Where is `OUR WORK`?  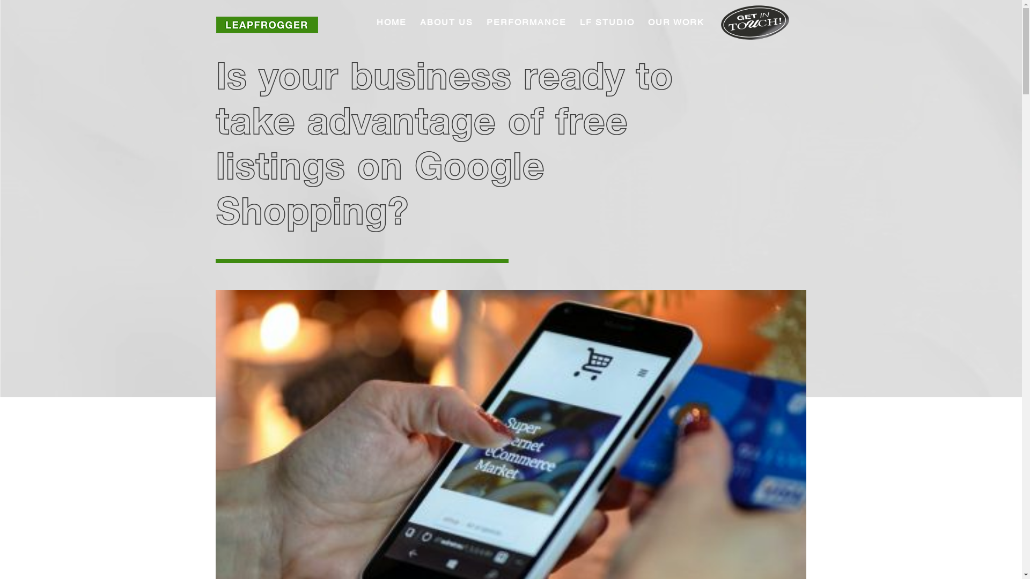
OUR WORK is located at coordinates (676, 23).